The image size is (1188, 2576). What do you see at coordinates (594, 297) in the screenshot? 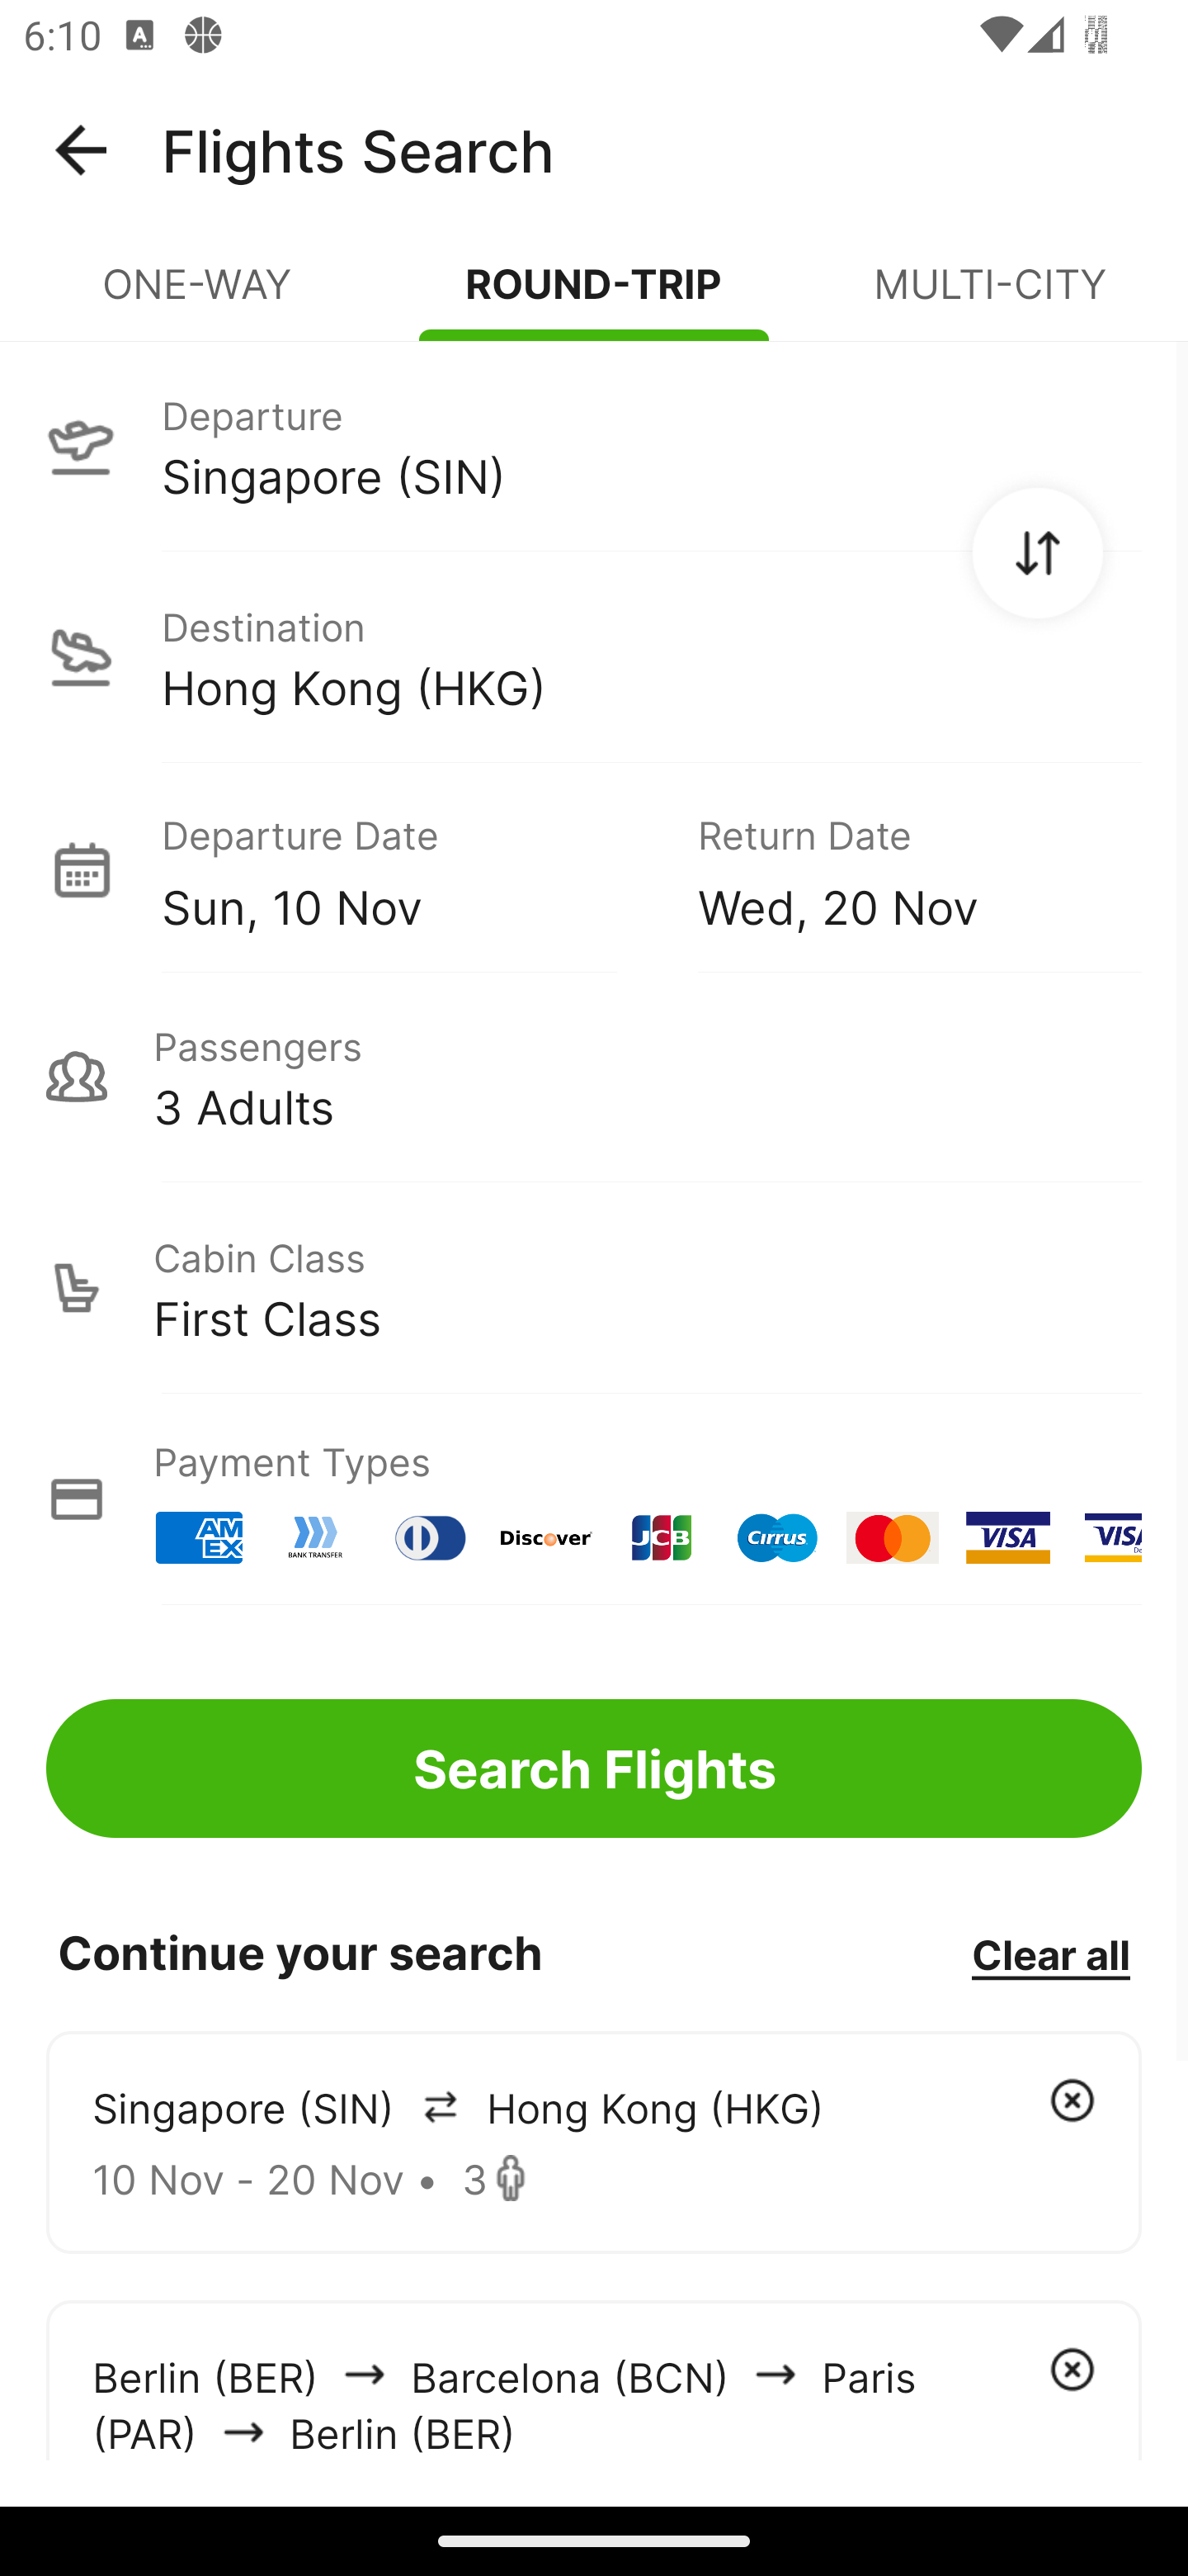
I see `ROUND-TRIP` at bounding box center [594, 297].